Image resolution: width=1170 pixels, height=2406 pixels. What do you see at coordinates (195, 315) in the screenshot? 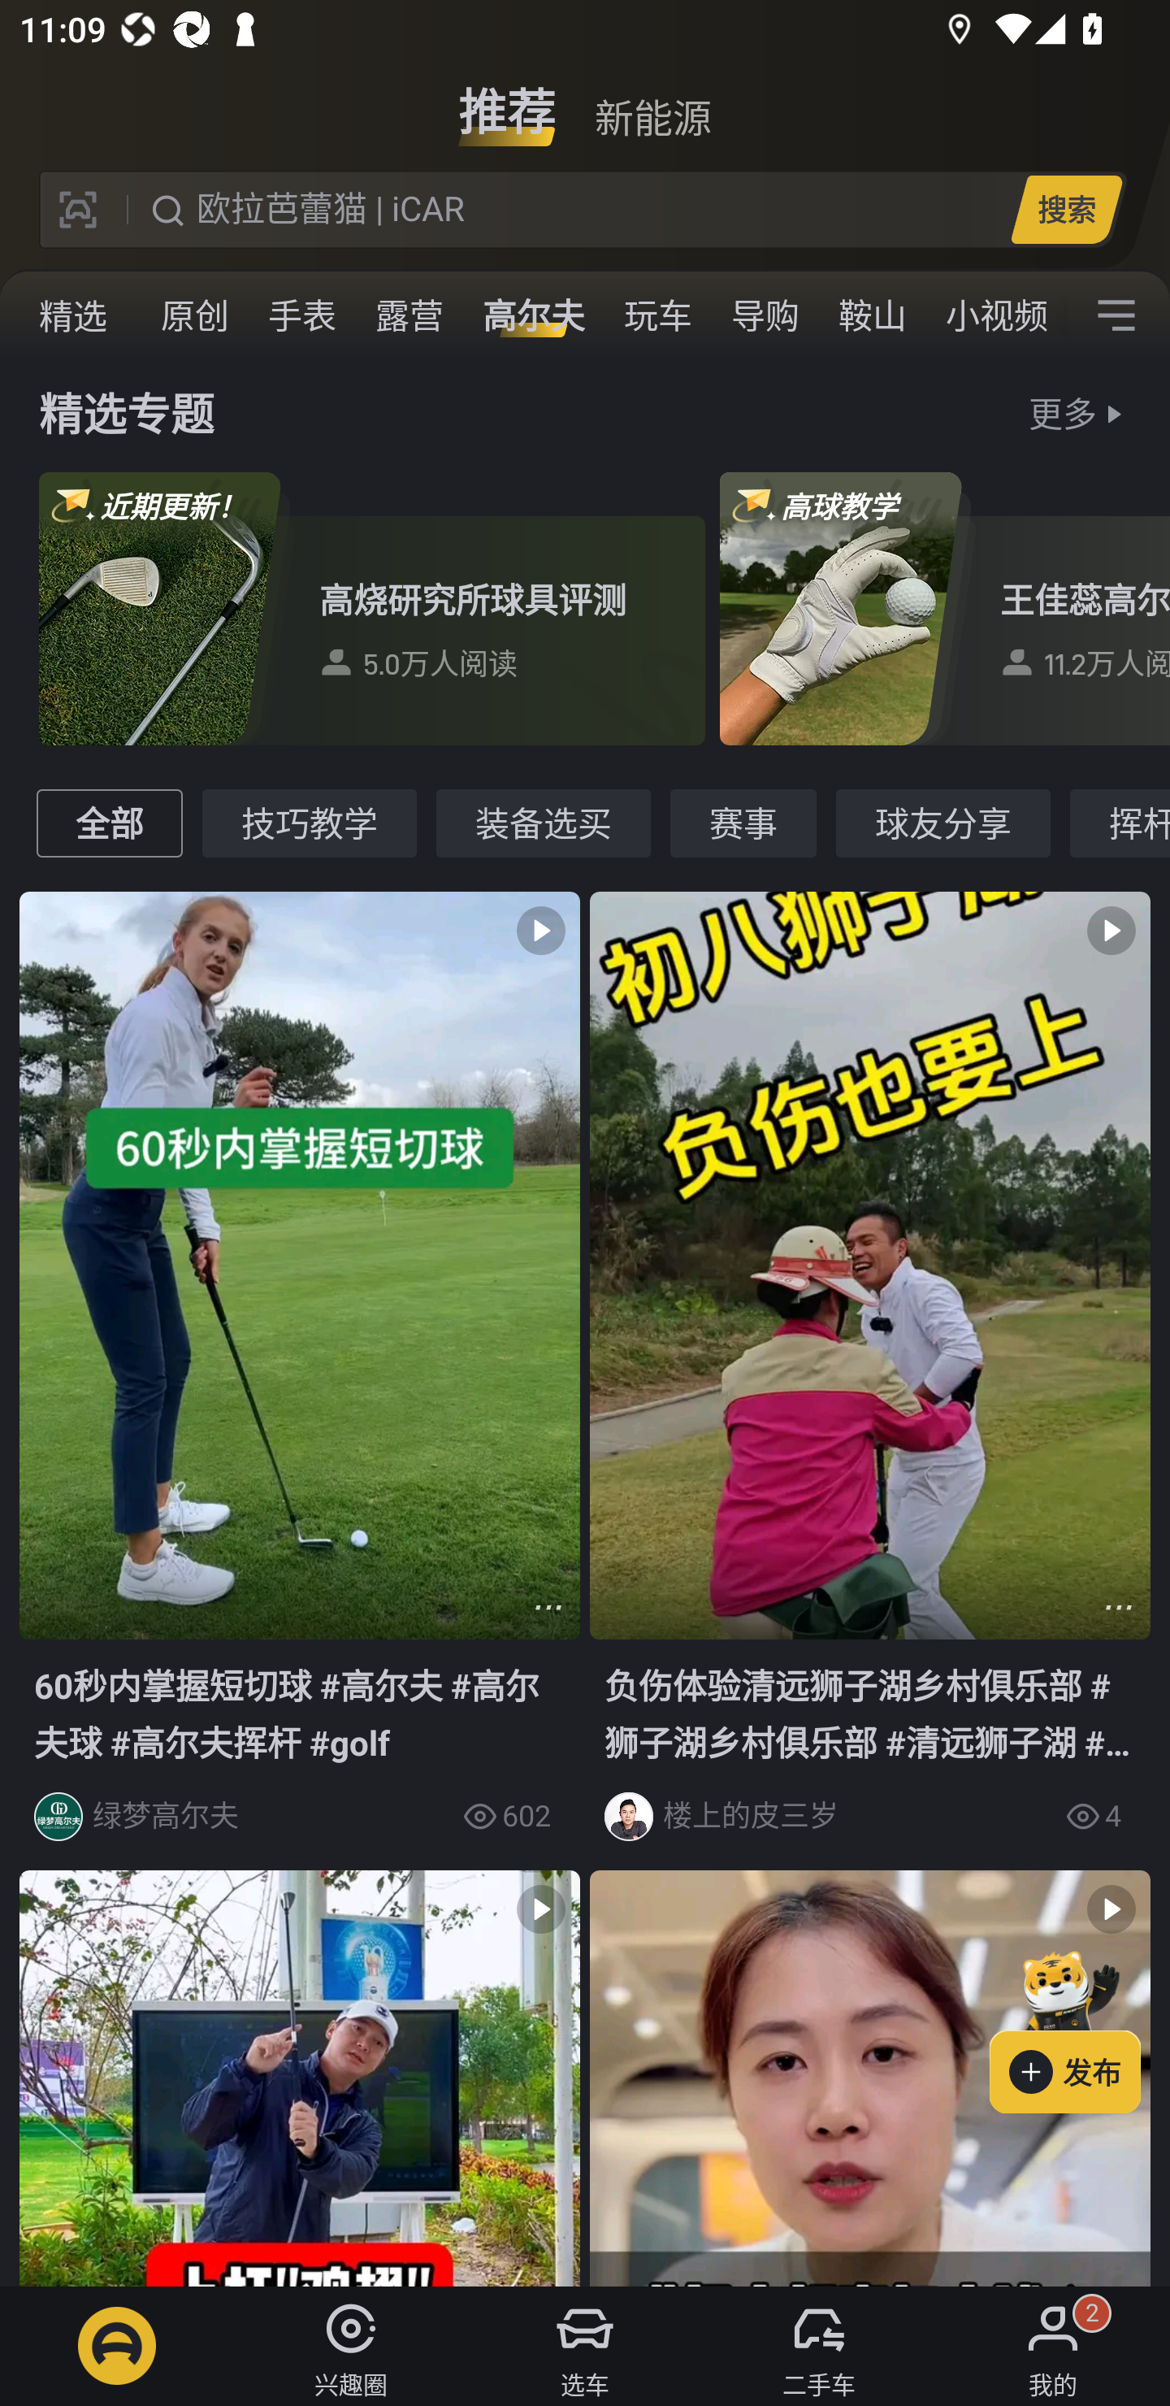
I see `原创` at bounding box center [195, 315].